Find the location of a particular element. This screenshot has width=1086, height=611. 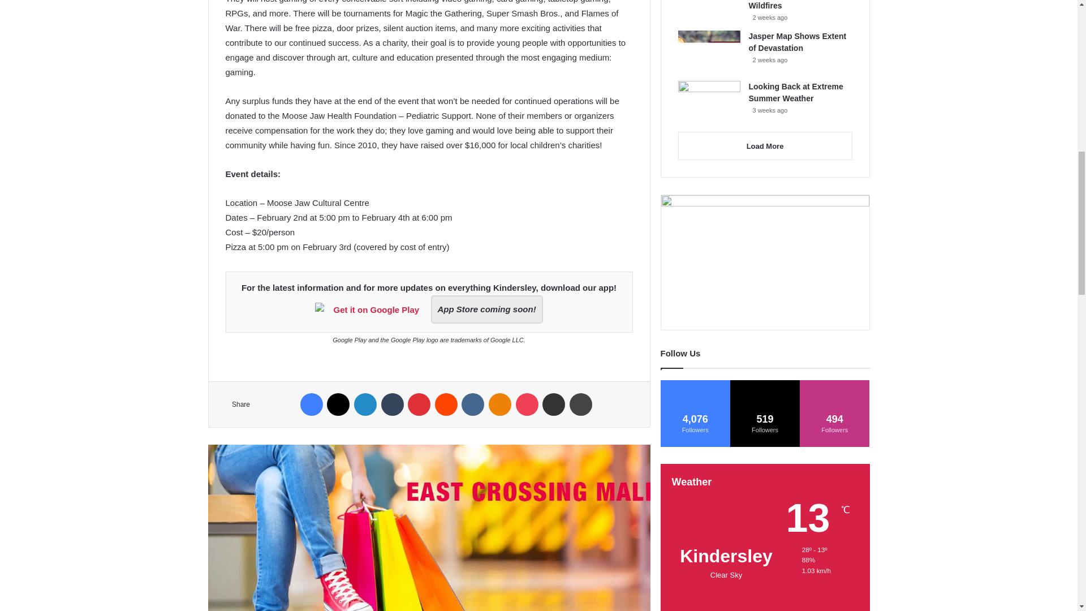

VKontakte is located at coordinates (473, 405).